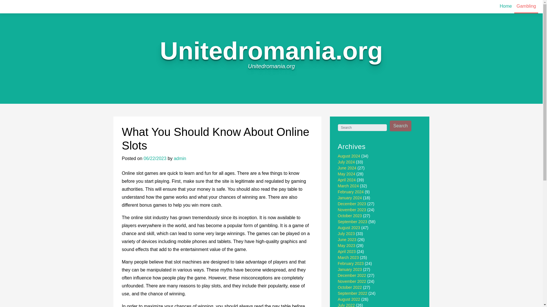  What do you see at coordinates (350, 215) in the screenshot?
I see `October 2023` at bounding box center [350, 215].